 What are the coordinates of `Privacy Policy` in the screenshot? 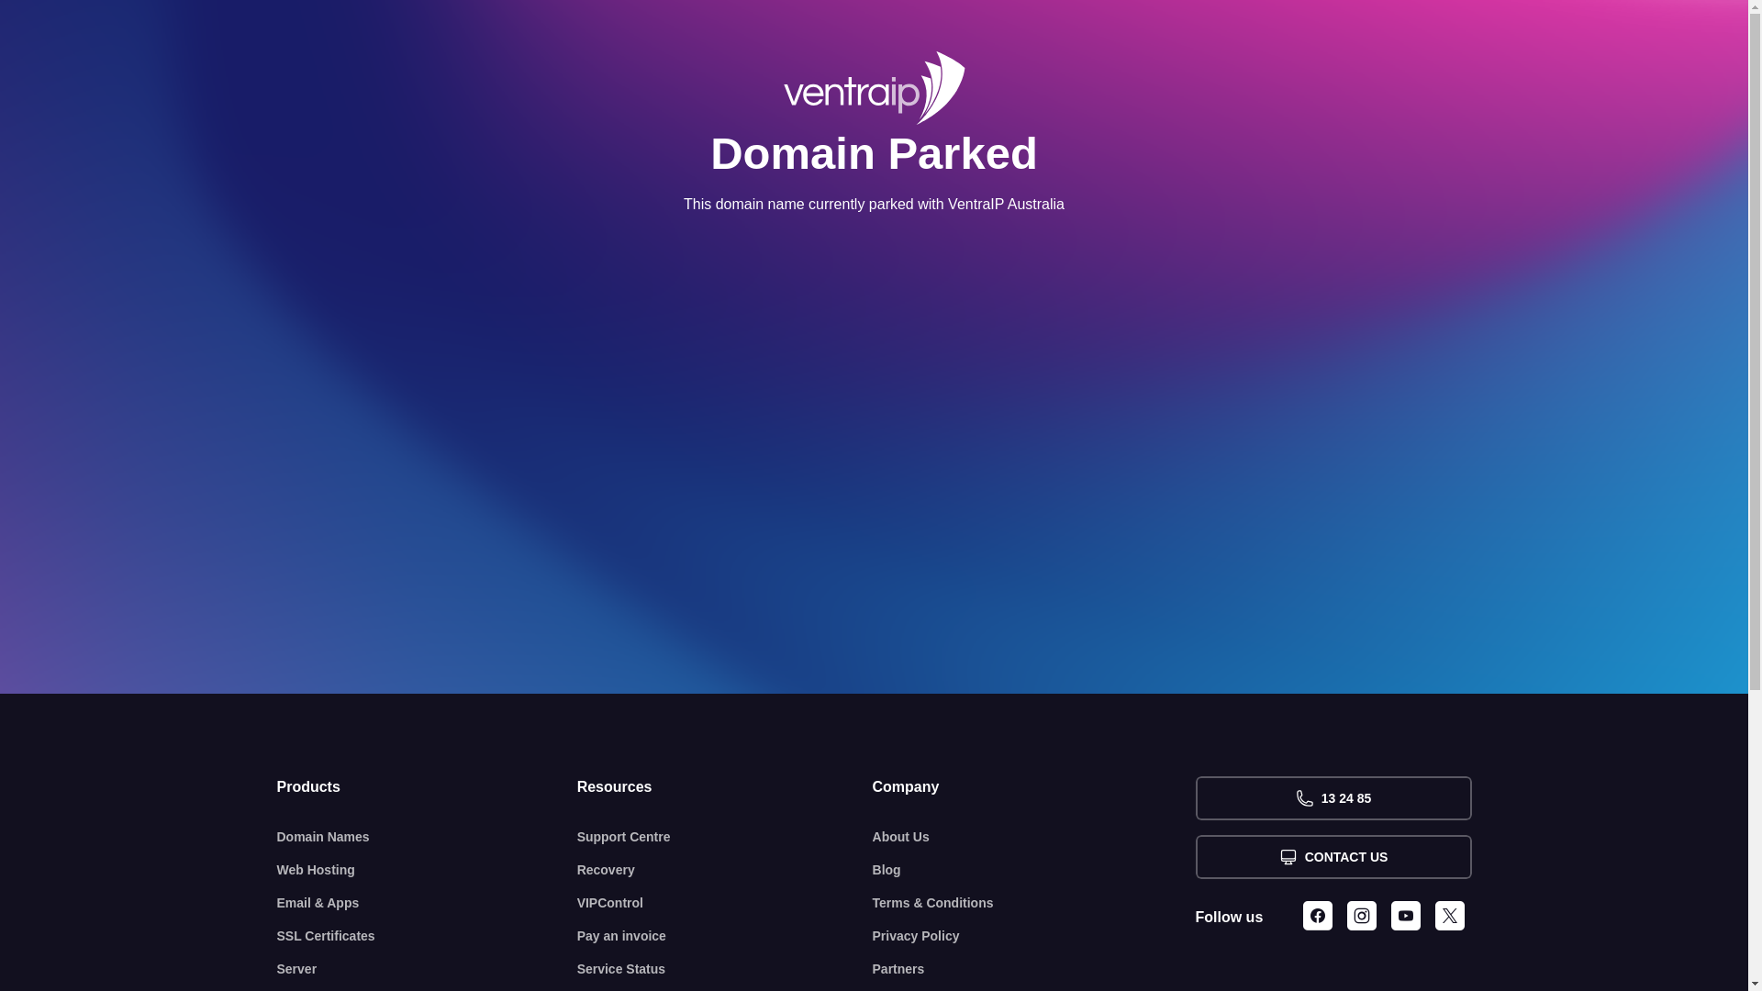 It's located at (1034, 936).